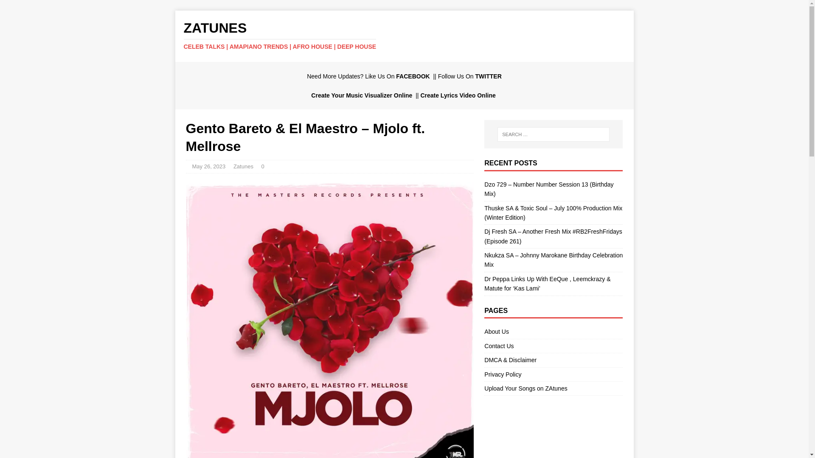 The image size is (815, 458). I want to click on May 26, 2023, so click(208, 166).